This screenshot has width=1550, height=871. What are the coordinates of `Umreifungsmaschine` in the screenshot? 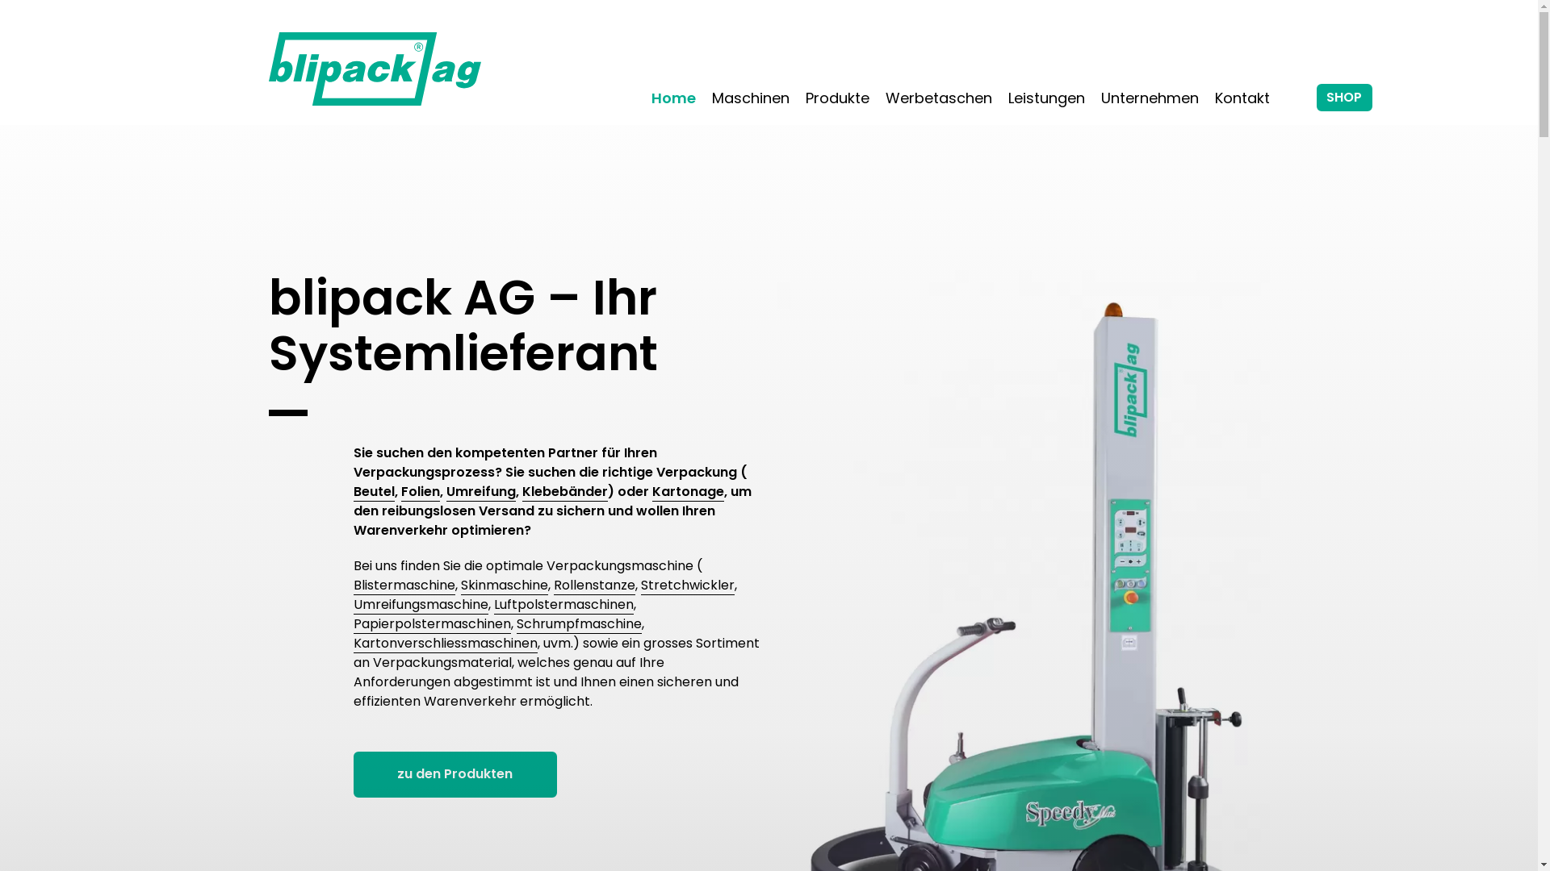 It's located at (421, 605).